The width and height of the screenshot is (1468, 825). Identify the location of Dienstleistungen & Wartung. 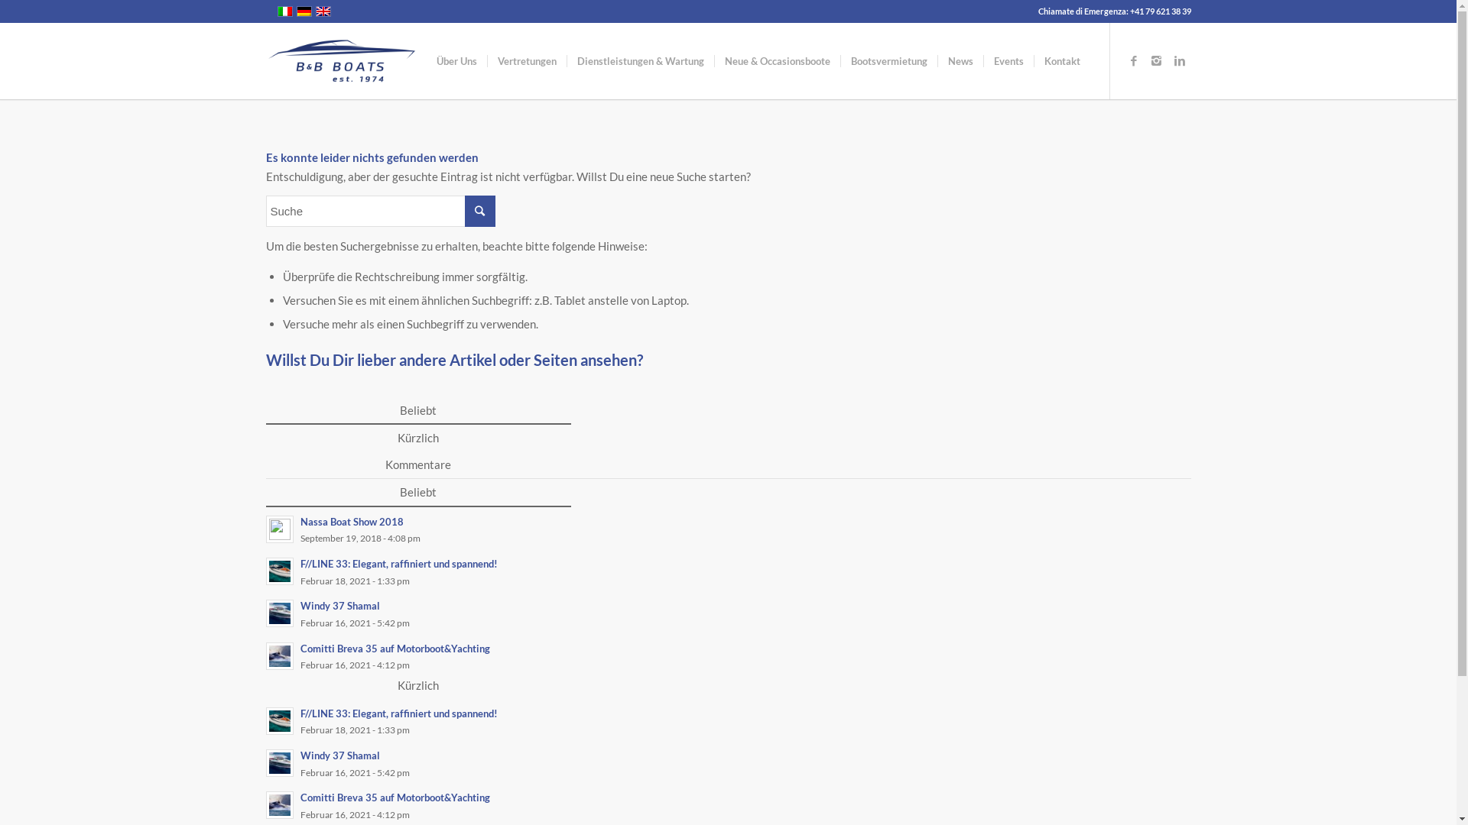
(639, 61).